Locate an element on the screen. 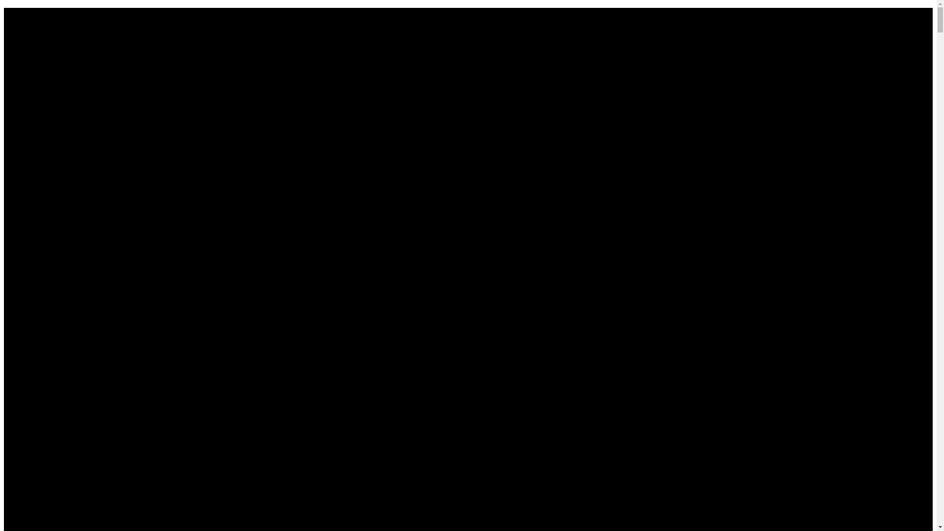 This screenshot has width=944, height=531. Kontakt is located at coordinates (36, 74).